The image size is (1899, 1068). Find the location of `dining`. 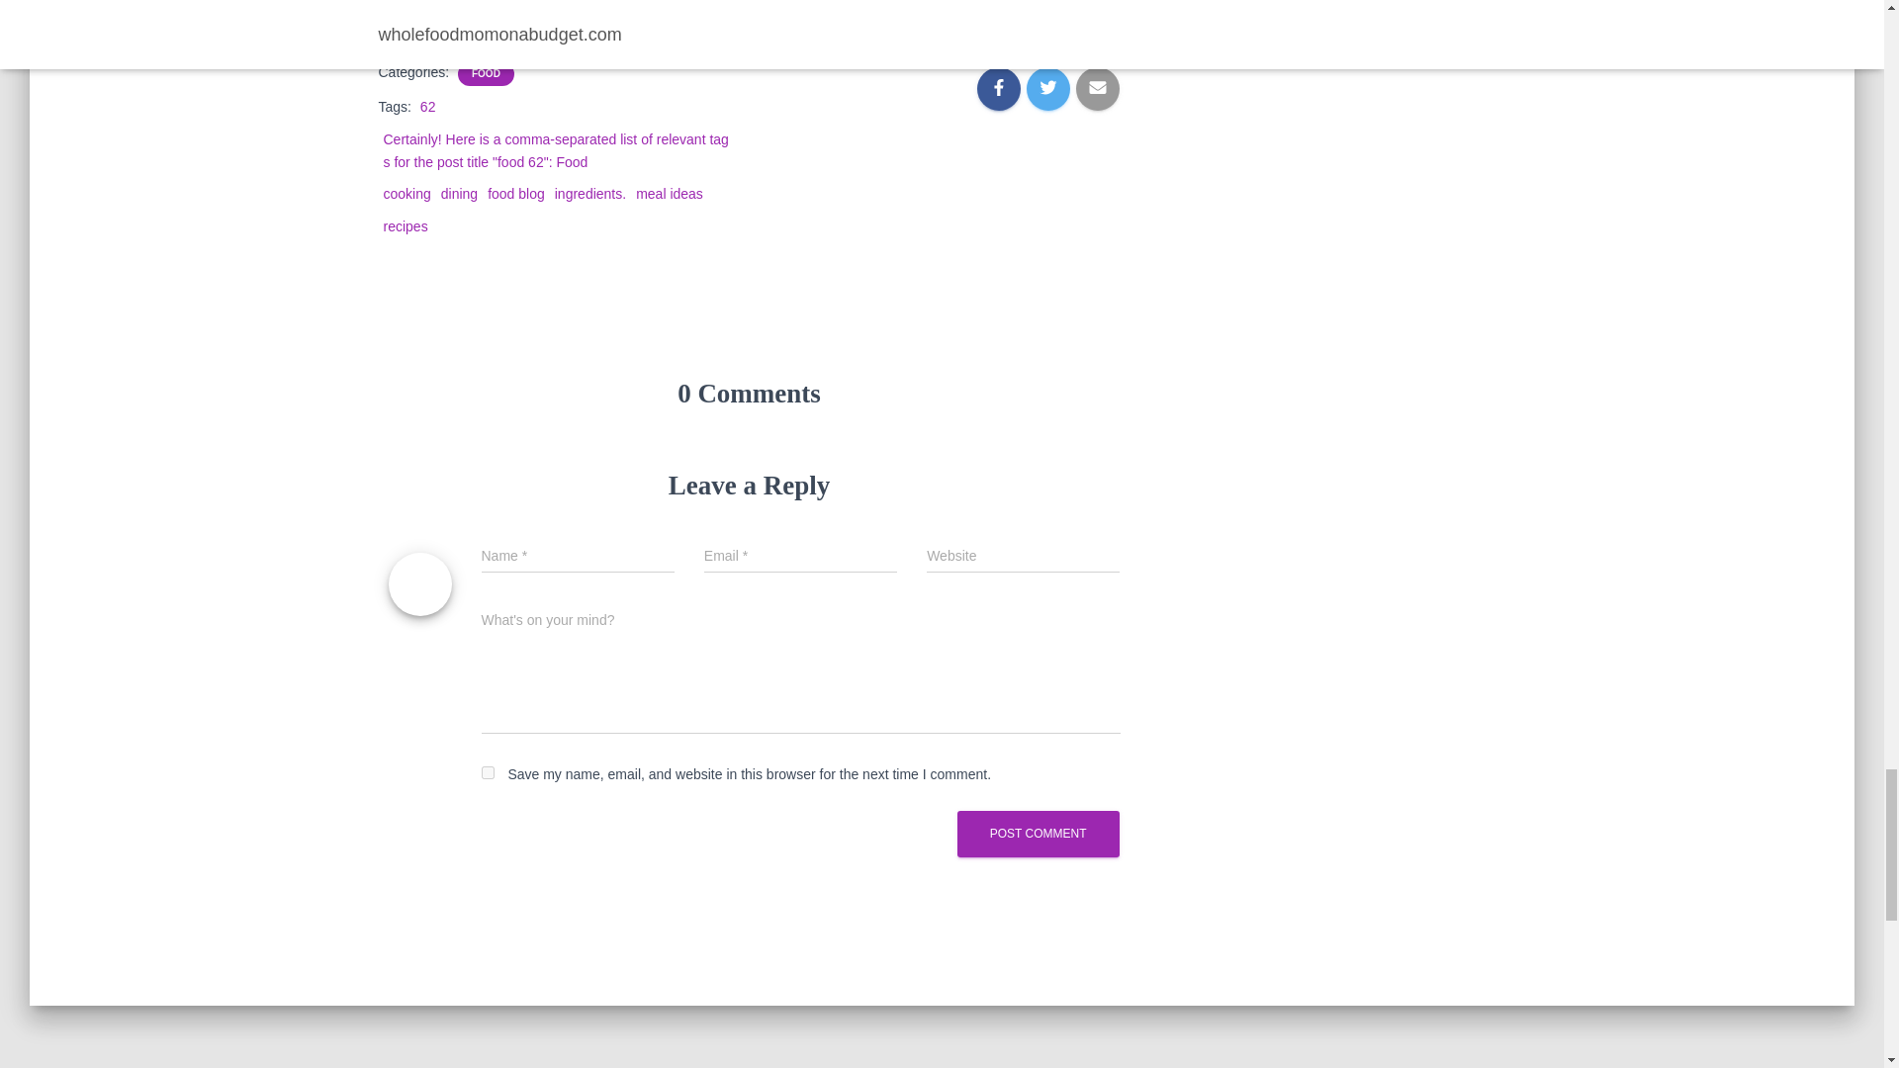

dining is located at coordinates (459, 194).